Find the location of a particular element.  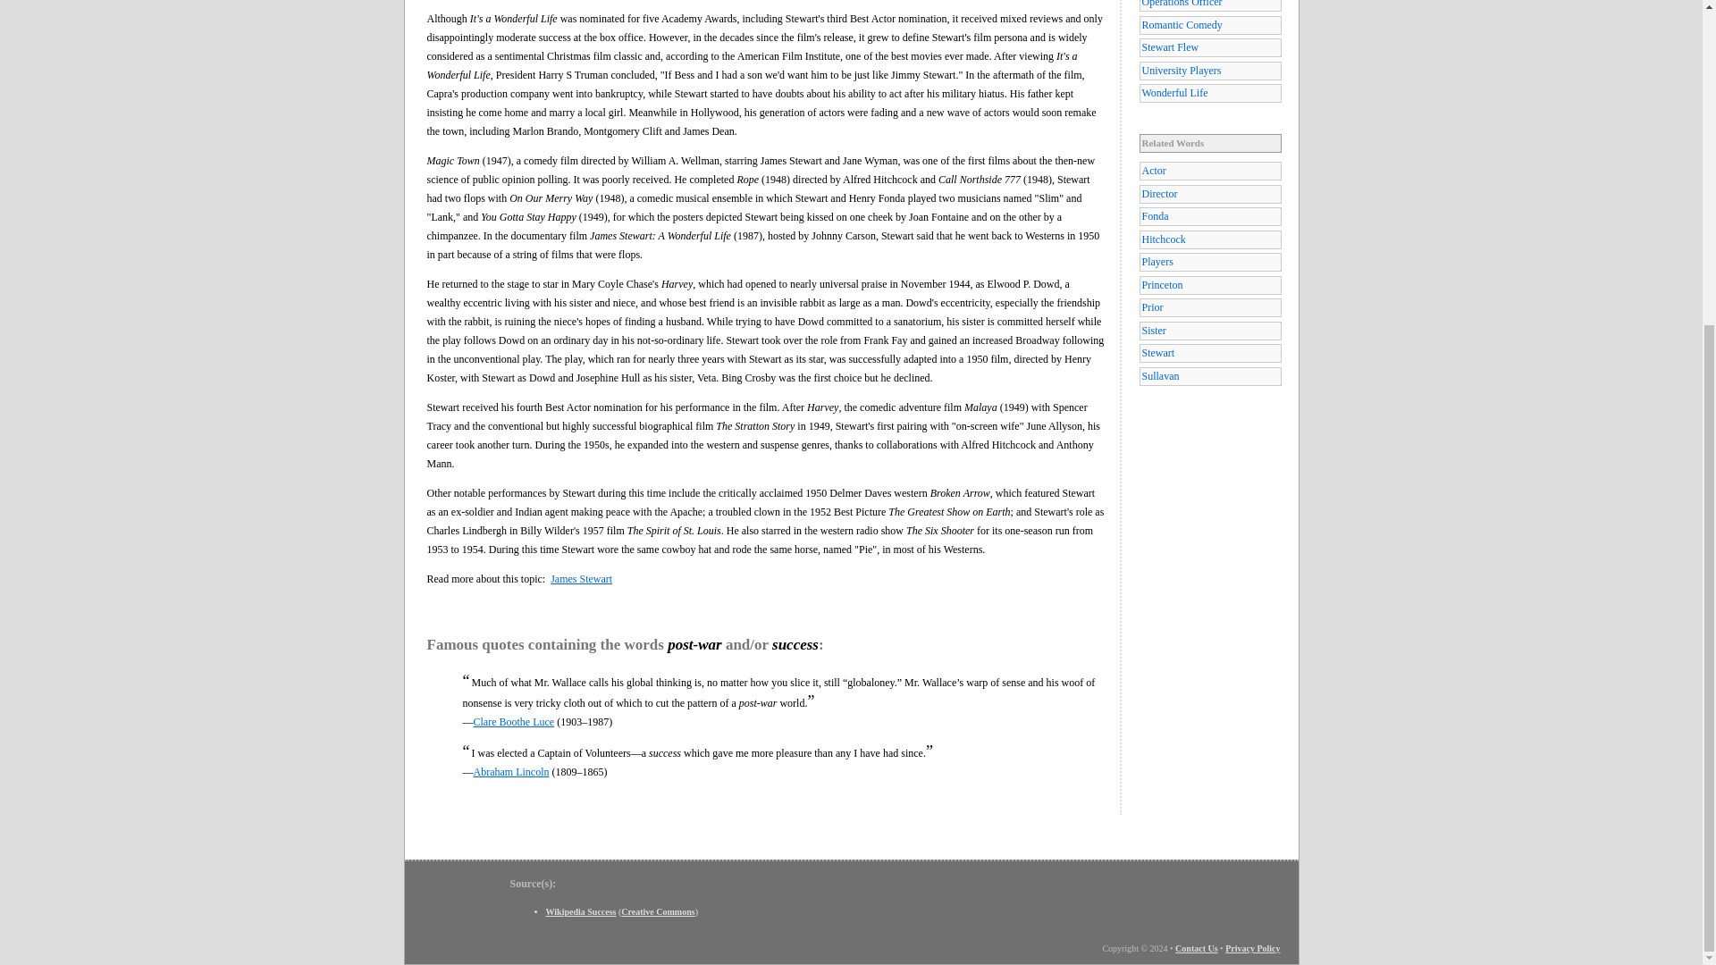

Sullavan is located at coordinates (1209, 377).